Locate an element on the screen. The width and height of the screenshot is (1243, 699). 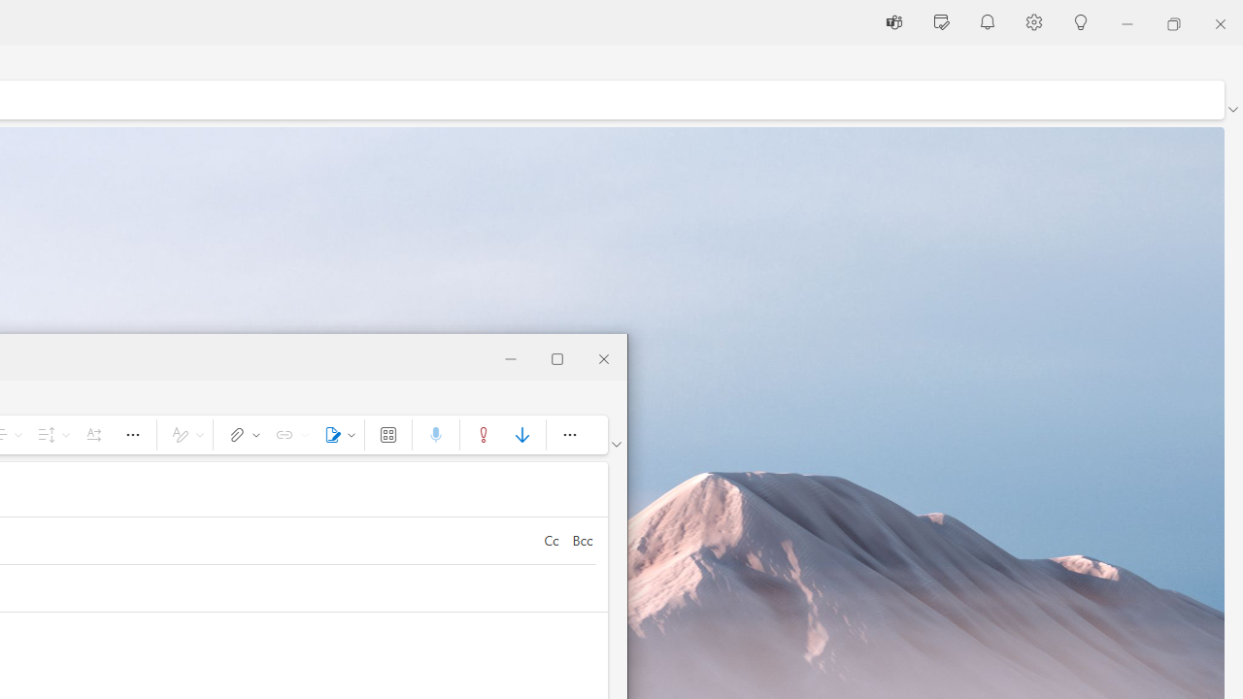
Link is located at coordinates (288, 435).